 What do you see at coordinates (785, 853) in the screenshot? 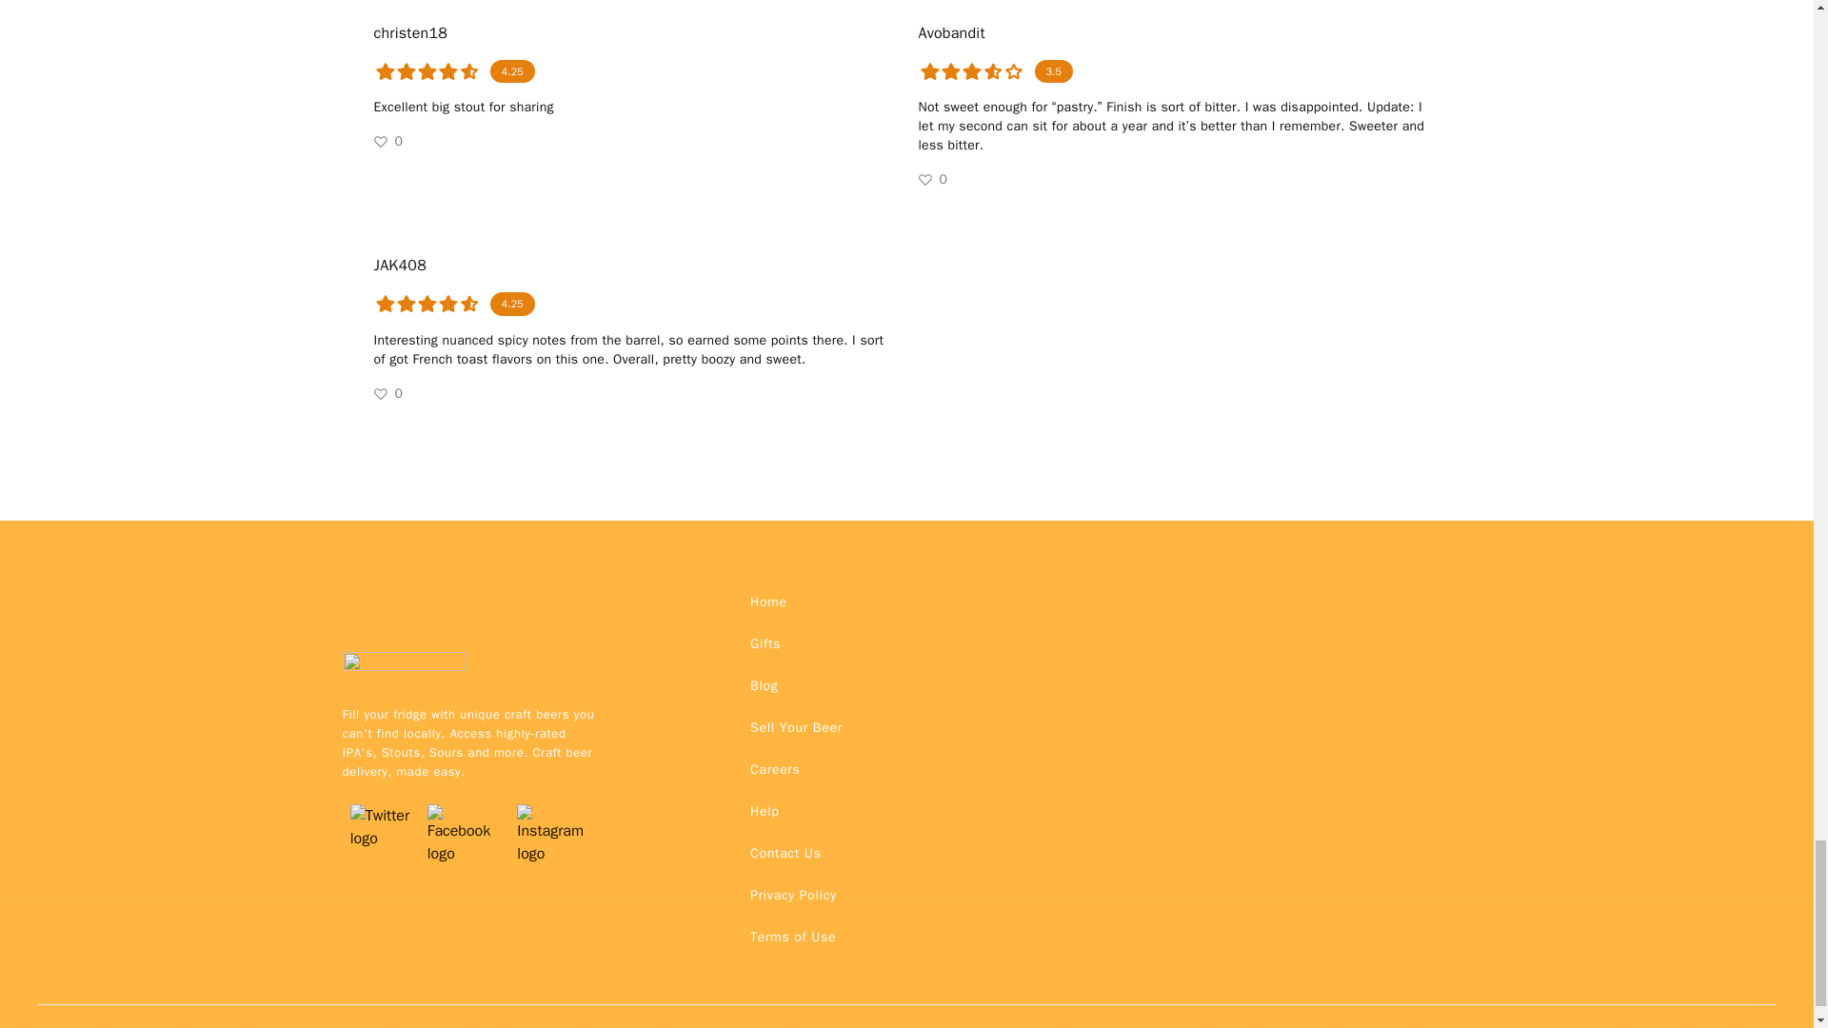
I see `FAQ` at bounding box center [785, 853].